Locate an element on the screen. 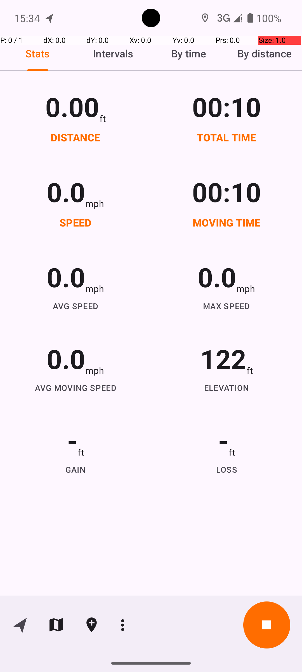  0.00 is located at coordinates (72, 106).